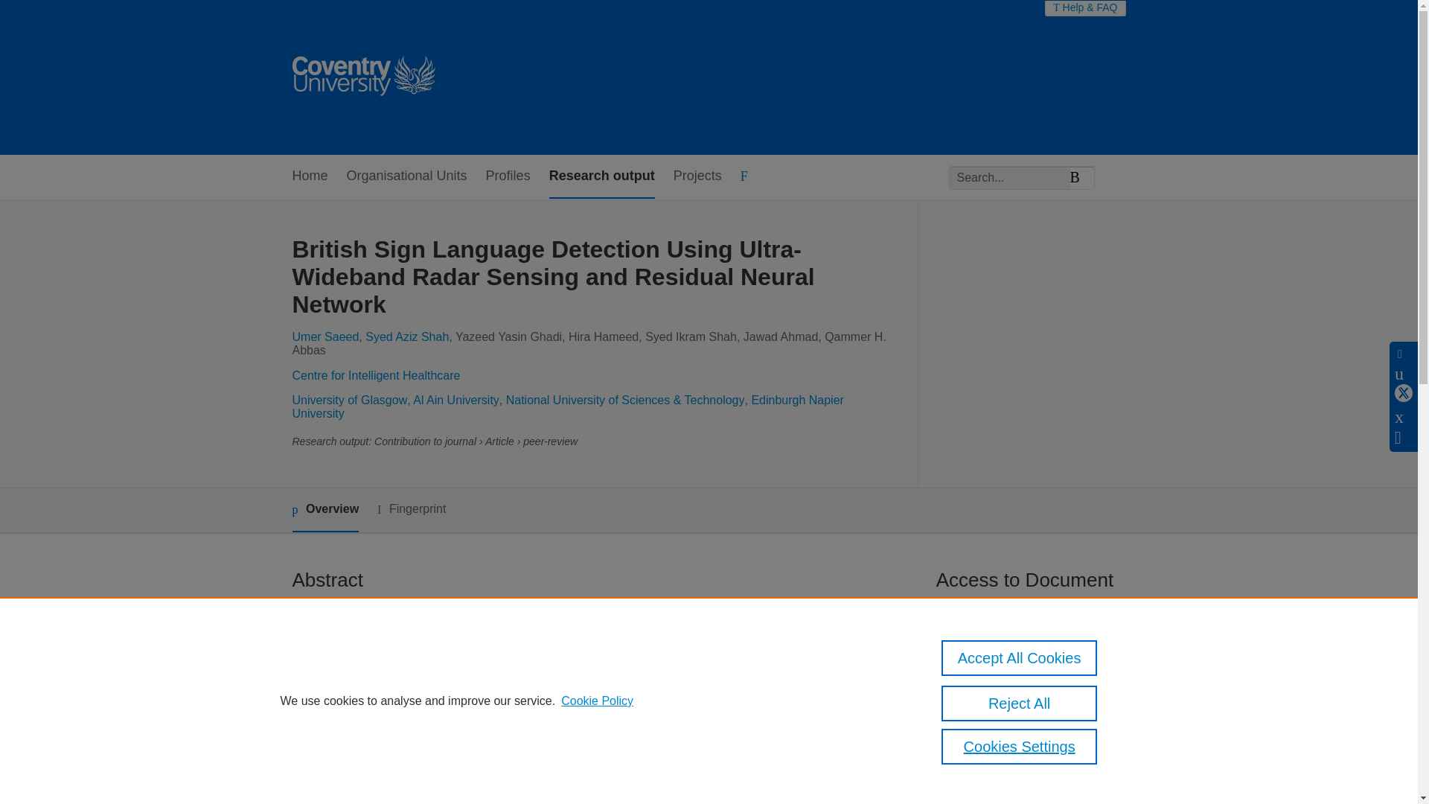 The image size is (1429, 804). What do you see at coordinates (455, 401) in the screenshot?
I see `Al Ain University` at bounding box center [455, 401].